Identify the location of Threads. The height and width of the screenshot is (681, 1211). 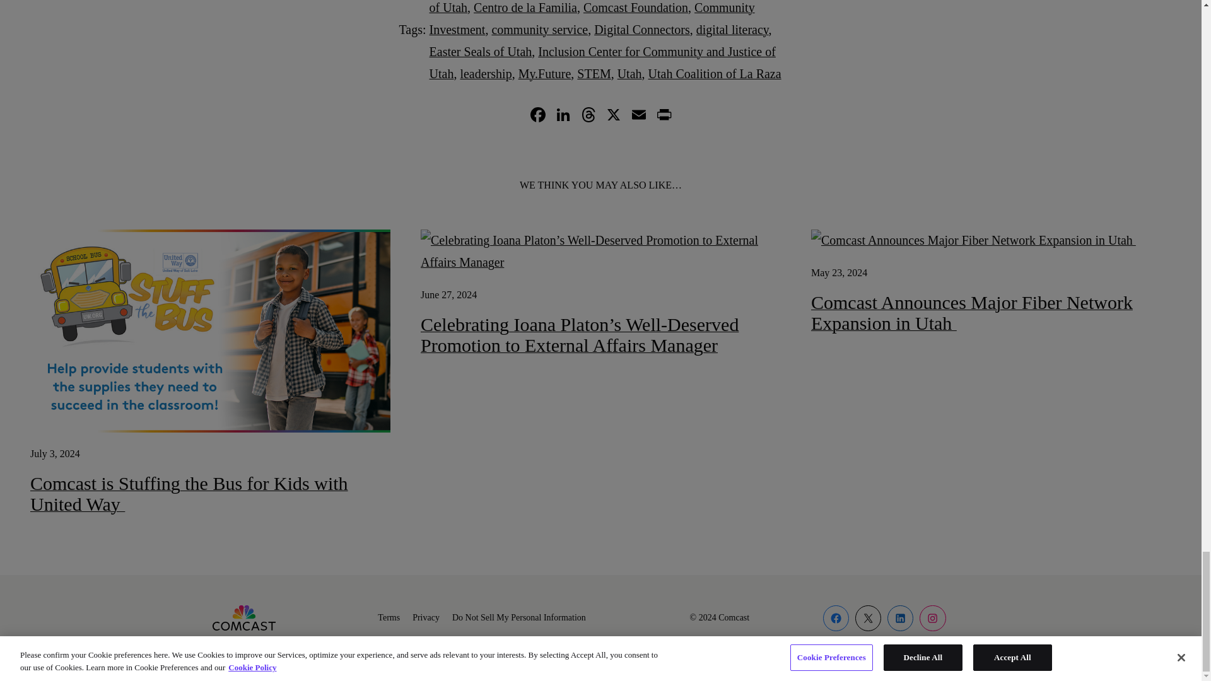
(588, 116).